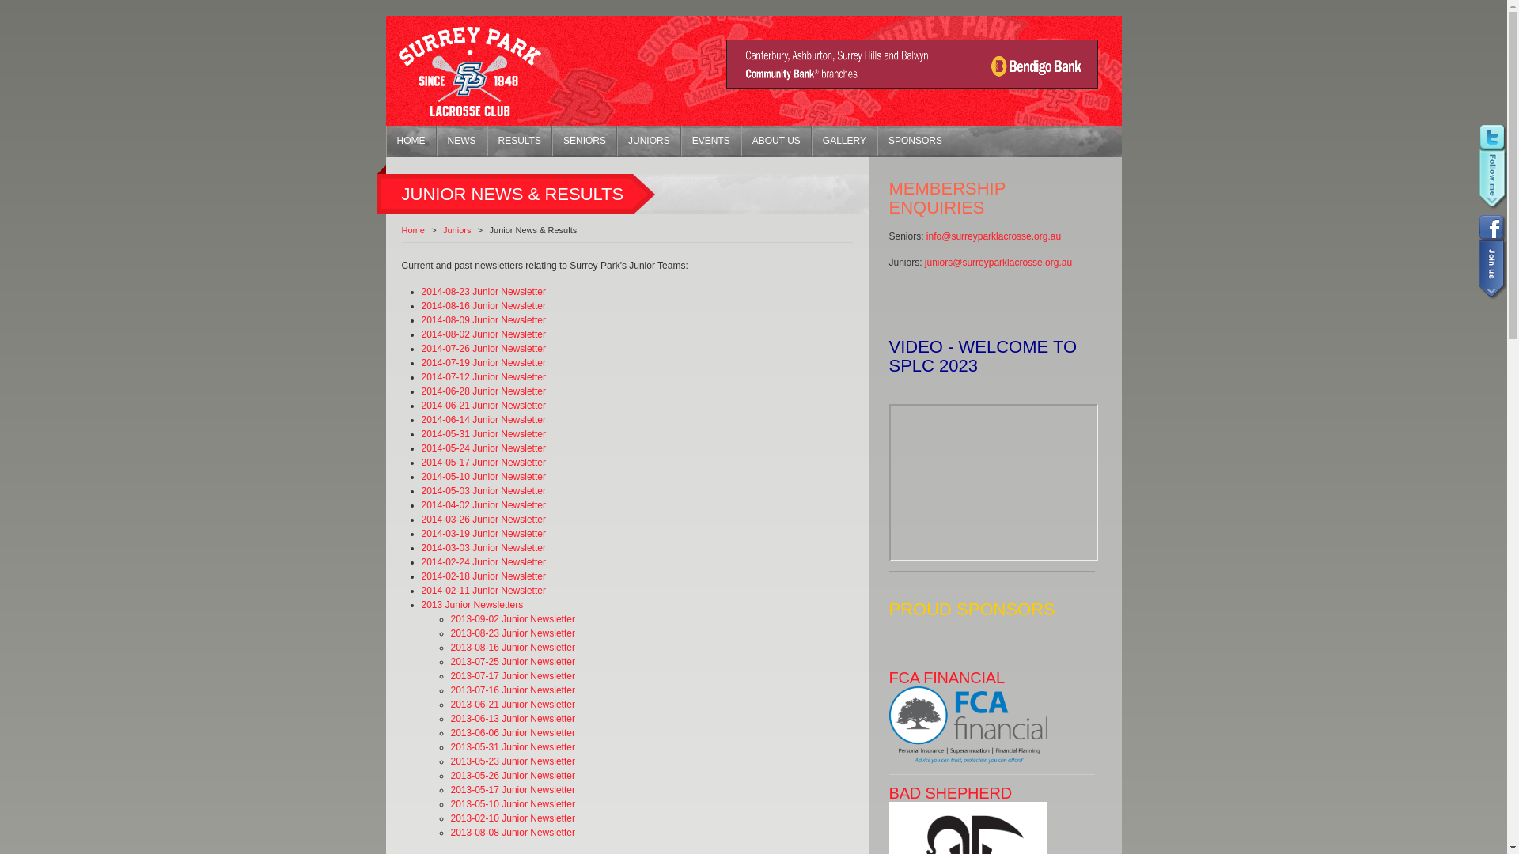  I want to click on 2014-02-11 Junior Newsletter, so click(483, 591).